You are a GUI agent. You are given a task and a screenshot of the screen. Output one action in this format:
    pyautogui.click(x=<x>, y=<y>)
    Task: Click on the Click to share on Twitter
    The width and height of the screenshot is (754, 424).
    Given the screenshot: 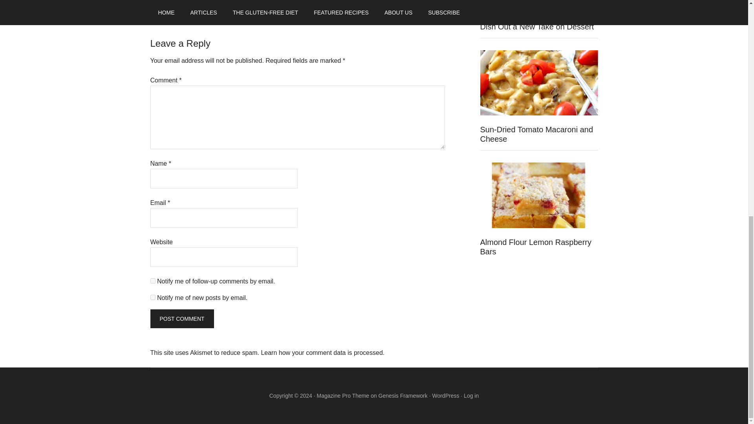 What is the action you would take?
    pyautogui.click(x=156, y=1)
    